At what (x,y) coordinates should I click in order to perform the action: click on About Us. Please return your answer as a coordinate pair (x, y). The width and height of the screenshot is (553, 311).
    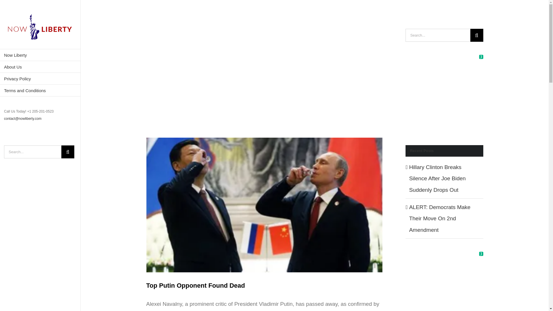
    Looking at the image, I should click on (40, 67).